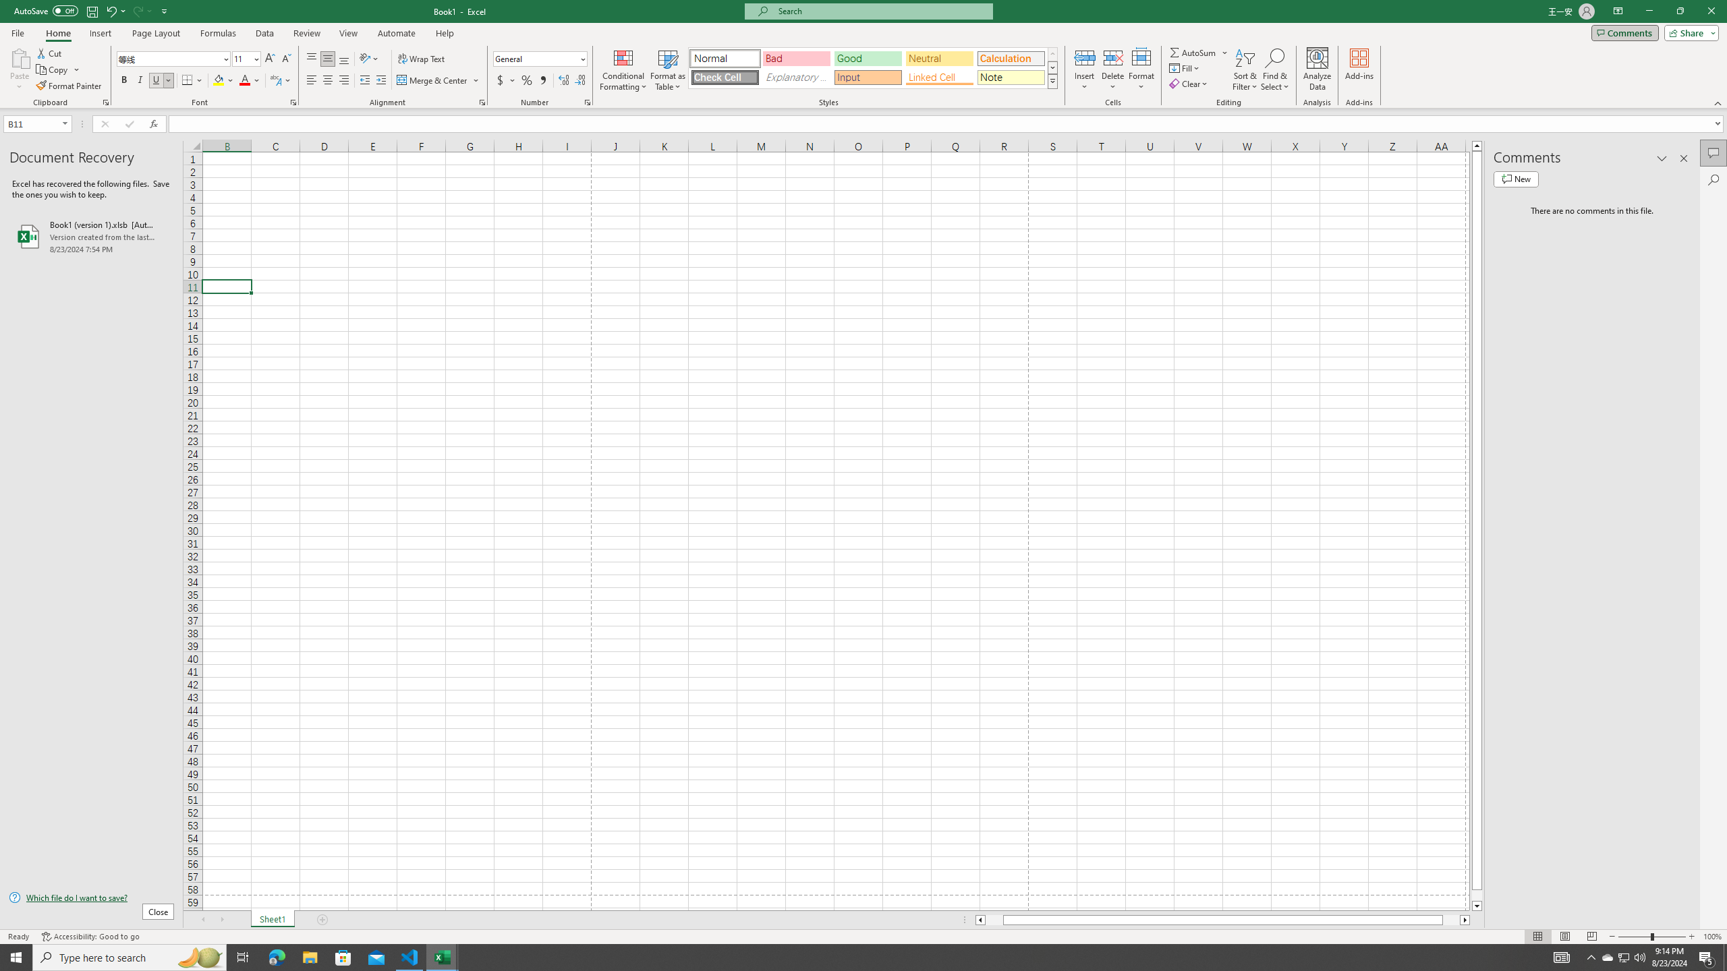  What do you see at coordinates (1516, 179) in the screenshot?
I see `New comment` at bounding box center [1516, 179].